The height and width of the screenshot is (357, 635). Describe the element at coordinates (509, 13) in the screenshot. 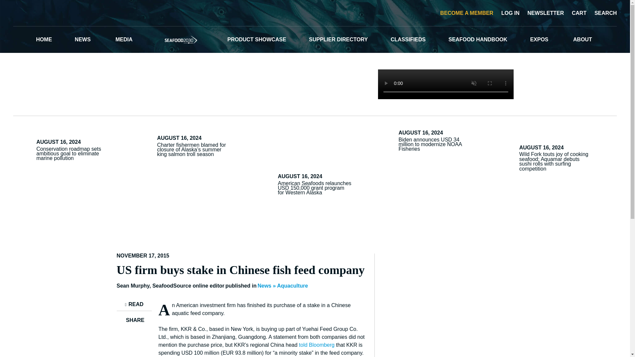

I see `LOG IN` at that location.